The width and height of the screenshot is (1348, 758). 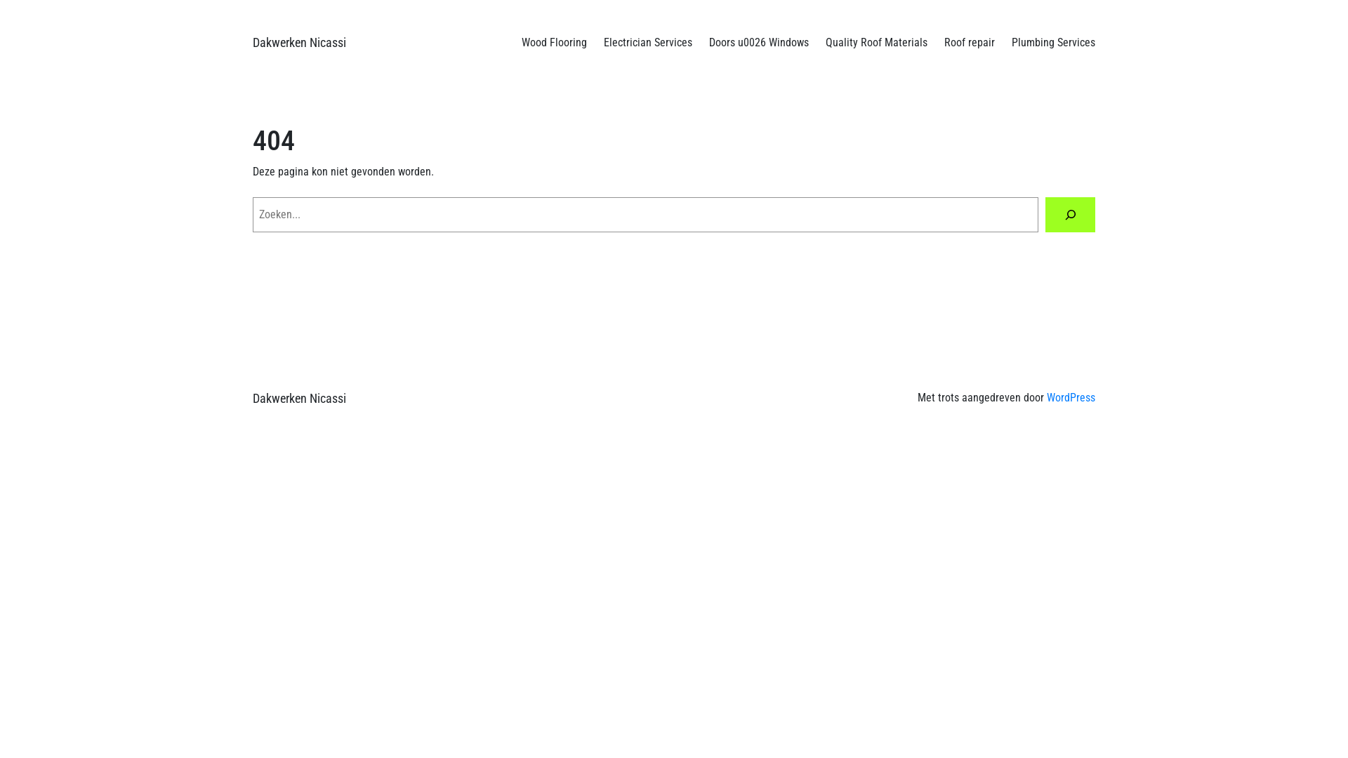 What do you see at coordinates (876, 43) in the screenshot?
I see `Quality Roof Materials` at bounding box center [876, 43].